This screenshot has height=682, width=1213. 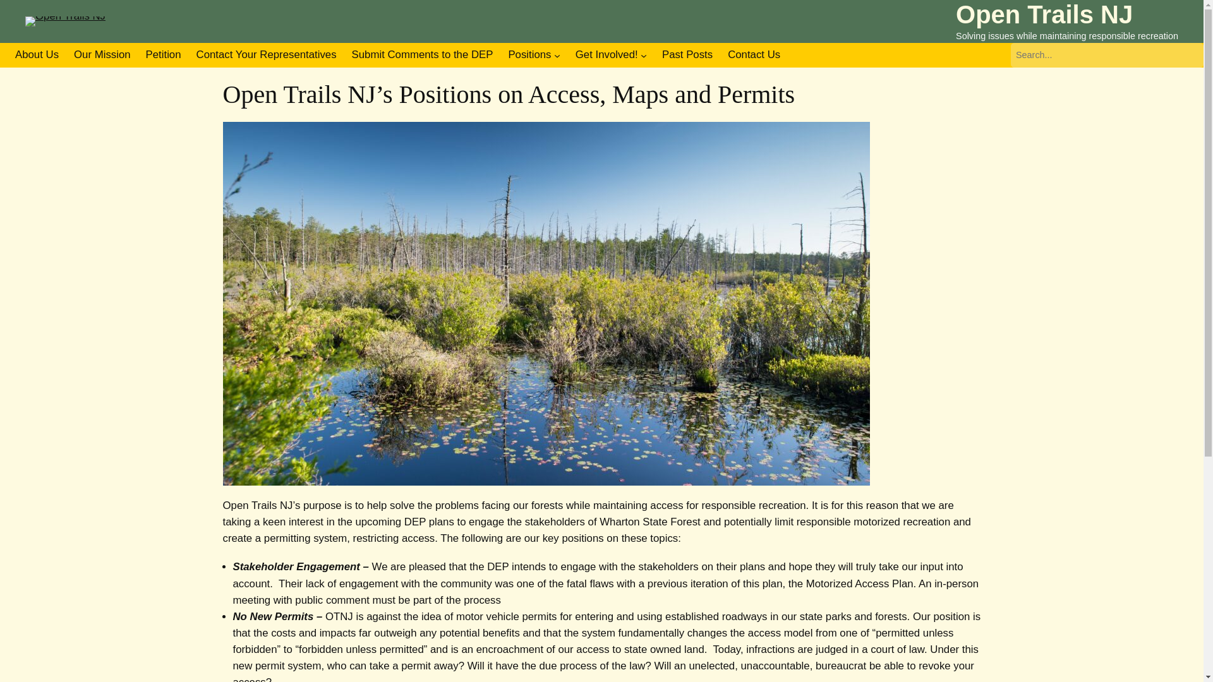 I want to click on Submit Comments to the DEP, so click(x=422, y=55).